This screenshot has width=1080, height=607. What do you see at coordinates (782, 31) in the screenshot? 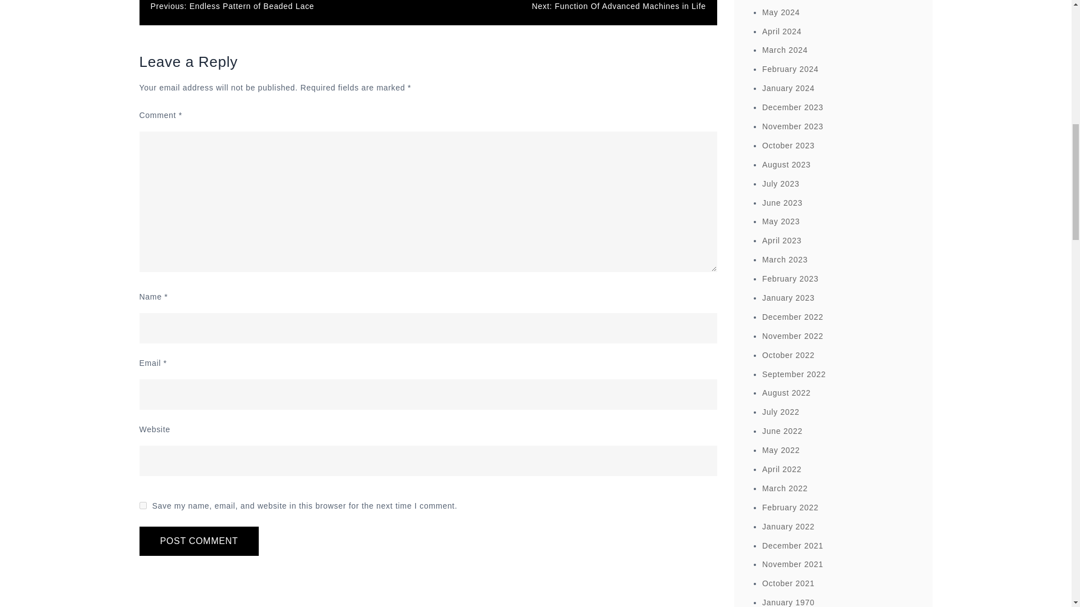
I see `April 2024` at bounding box center [782, 31].